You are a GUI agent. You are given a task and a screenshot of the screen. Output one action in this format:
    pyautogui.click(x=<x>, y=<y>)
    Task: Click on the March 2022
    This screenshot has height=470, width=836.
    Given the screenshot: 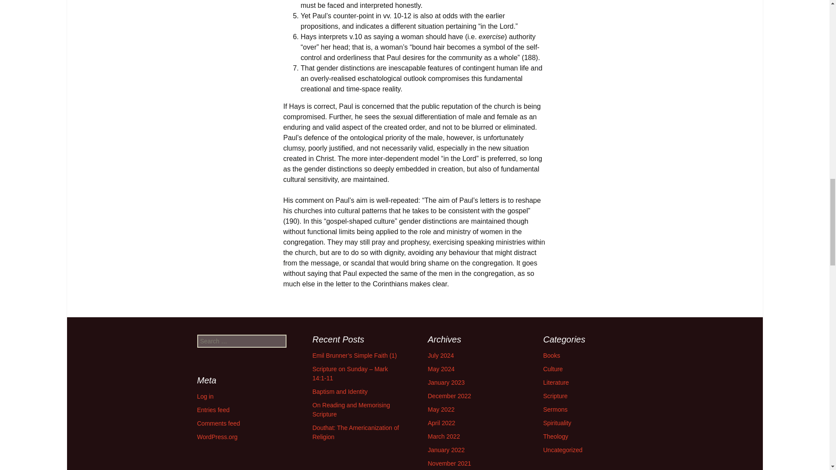 What is the action you would take?
    pyautogui.click(x=443, y=436)
    